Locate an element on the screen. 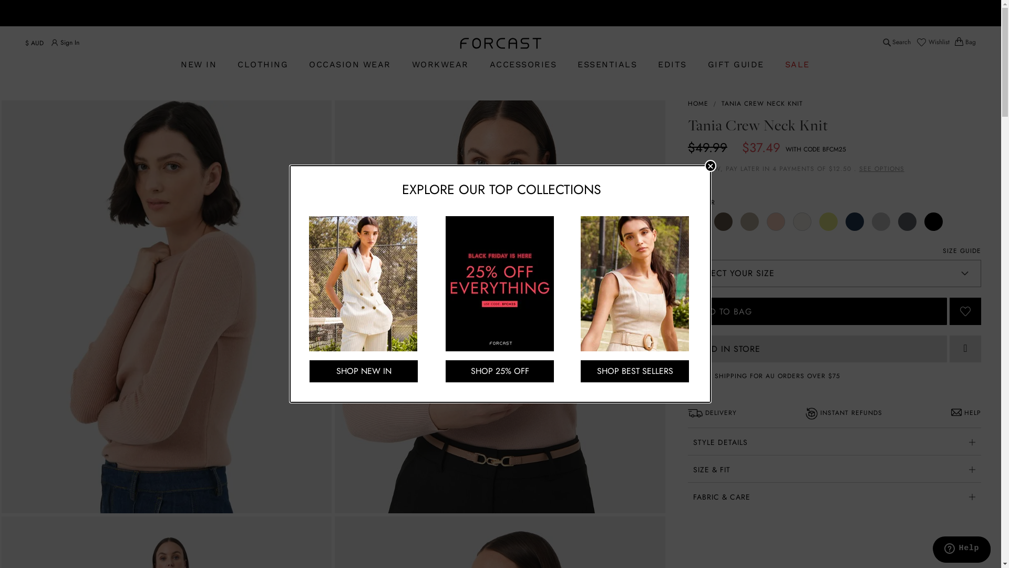  FREE SHIPPING FOR AU ORDERS OVER $75 is located at coordinates (768, 376).